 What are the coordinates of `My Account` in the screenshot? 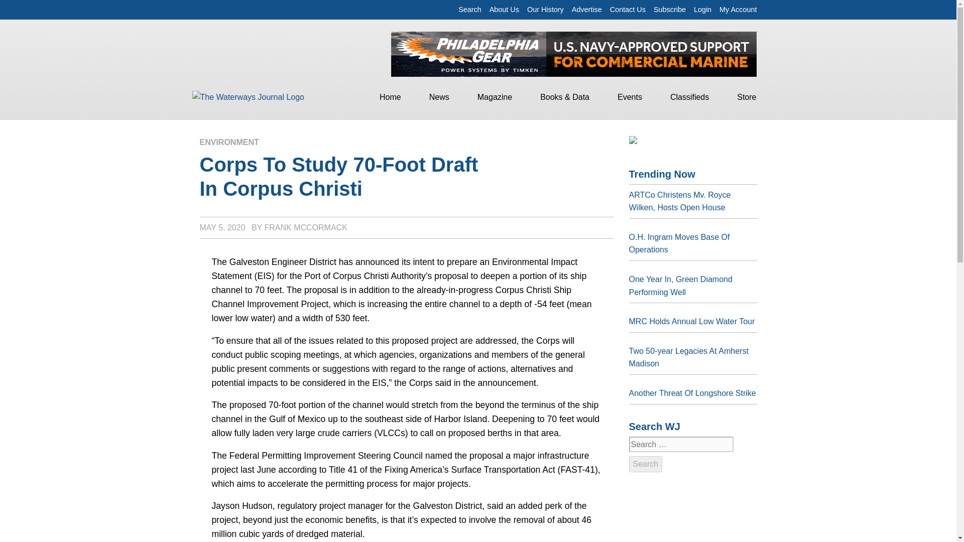 It's located at (738, 9).